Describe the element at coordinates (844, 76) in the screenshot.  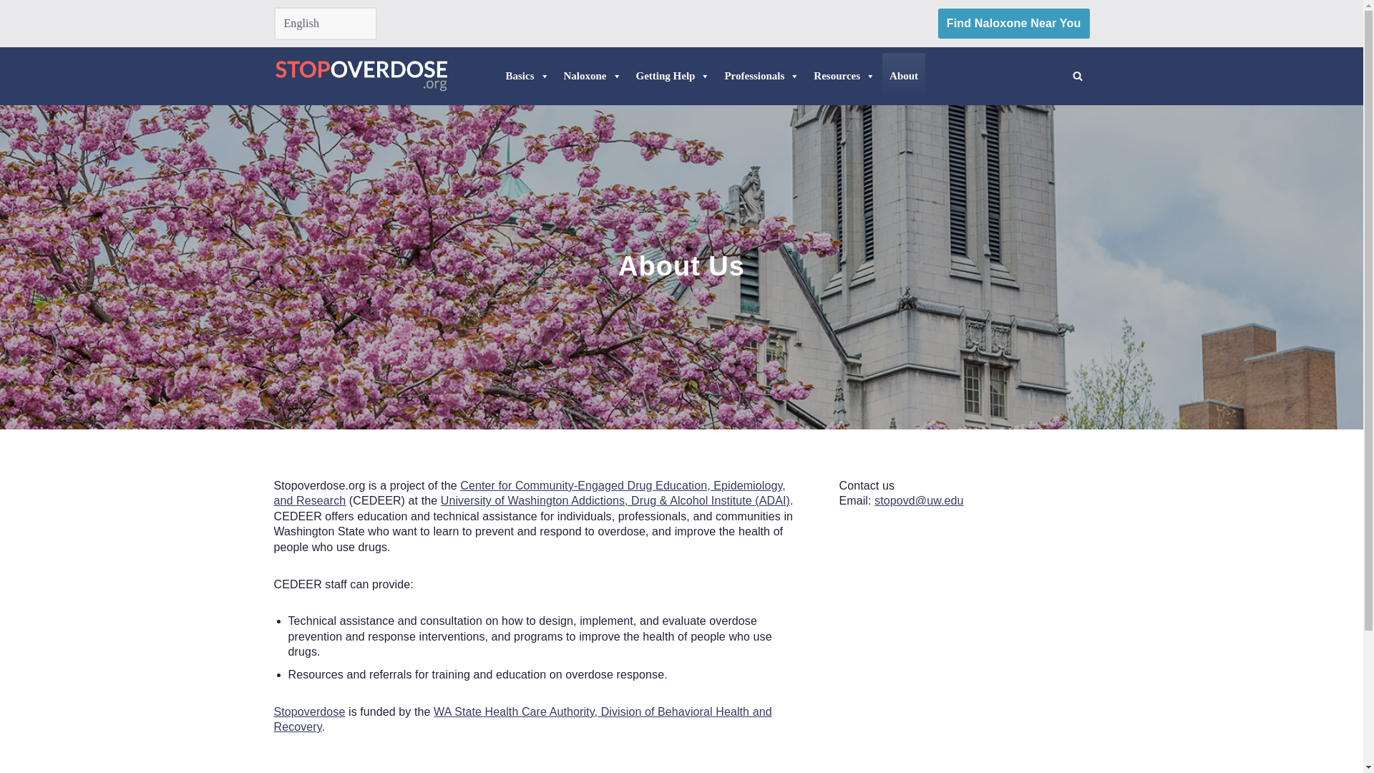
I see `Resources` at that location.